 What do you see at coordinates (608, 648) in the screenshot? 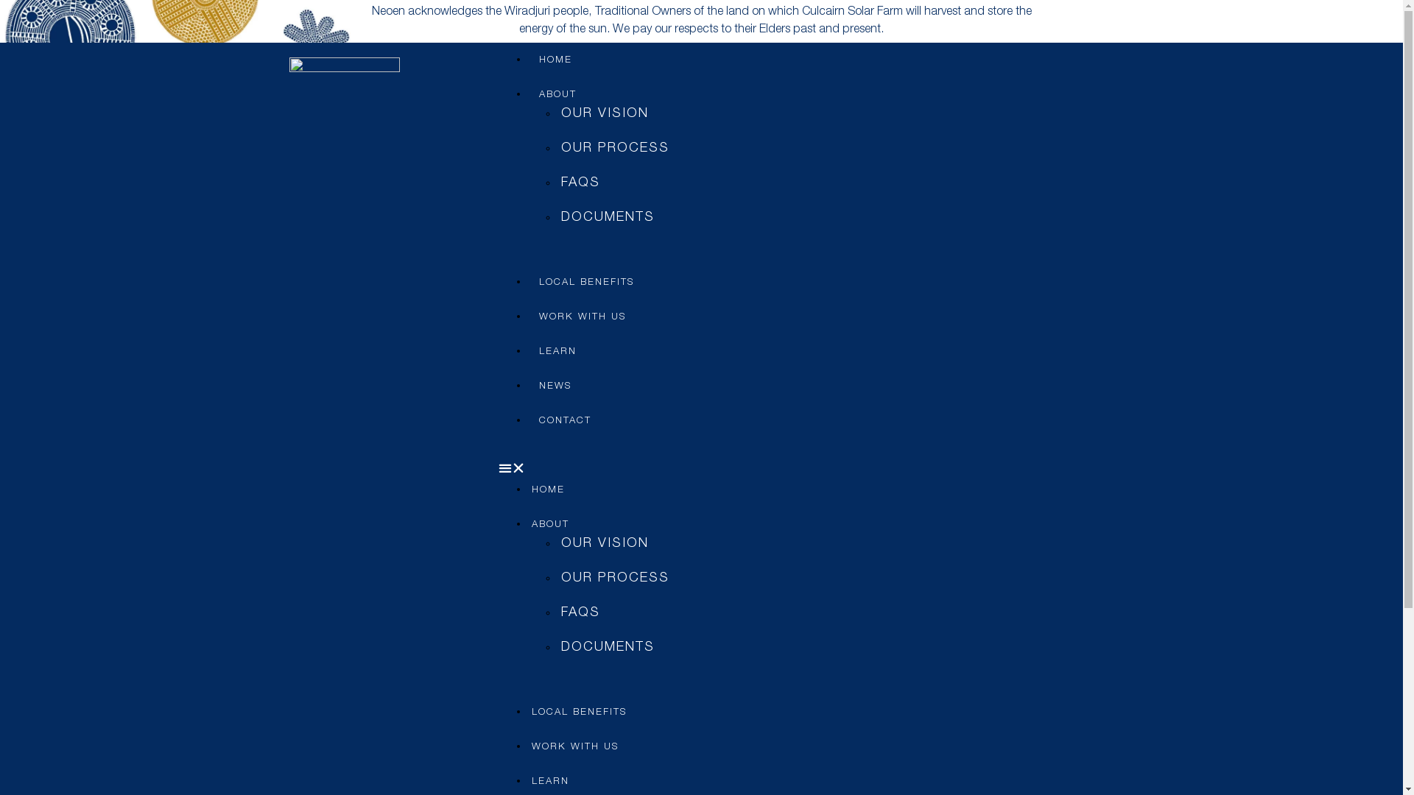
I see `DOCUMENTS` at bounding box center [608, 648].